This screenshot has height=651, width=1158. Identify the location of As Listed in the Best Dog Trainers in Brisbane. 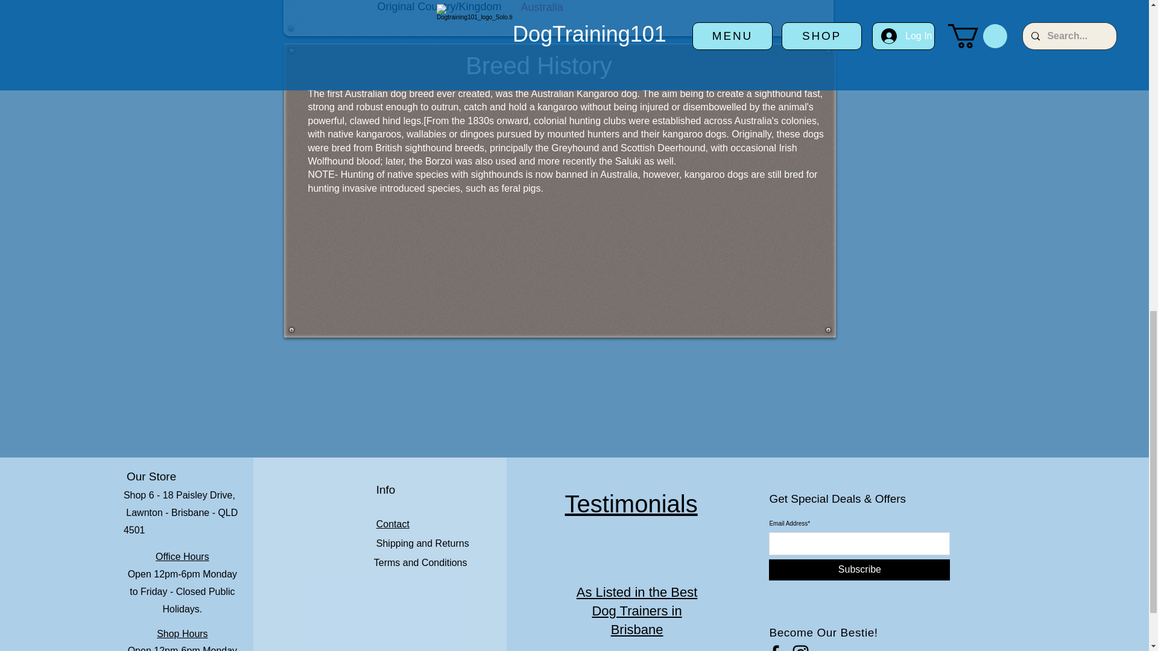
(637, 611).